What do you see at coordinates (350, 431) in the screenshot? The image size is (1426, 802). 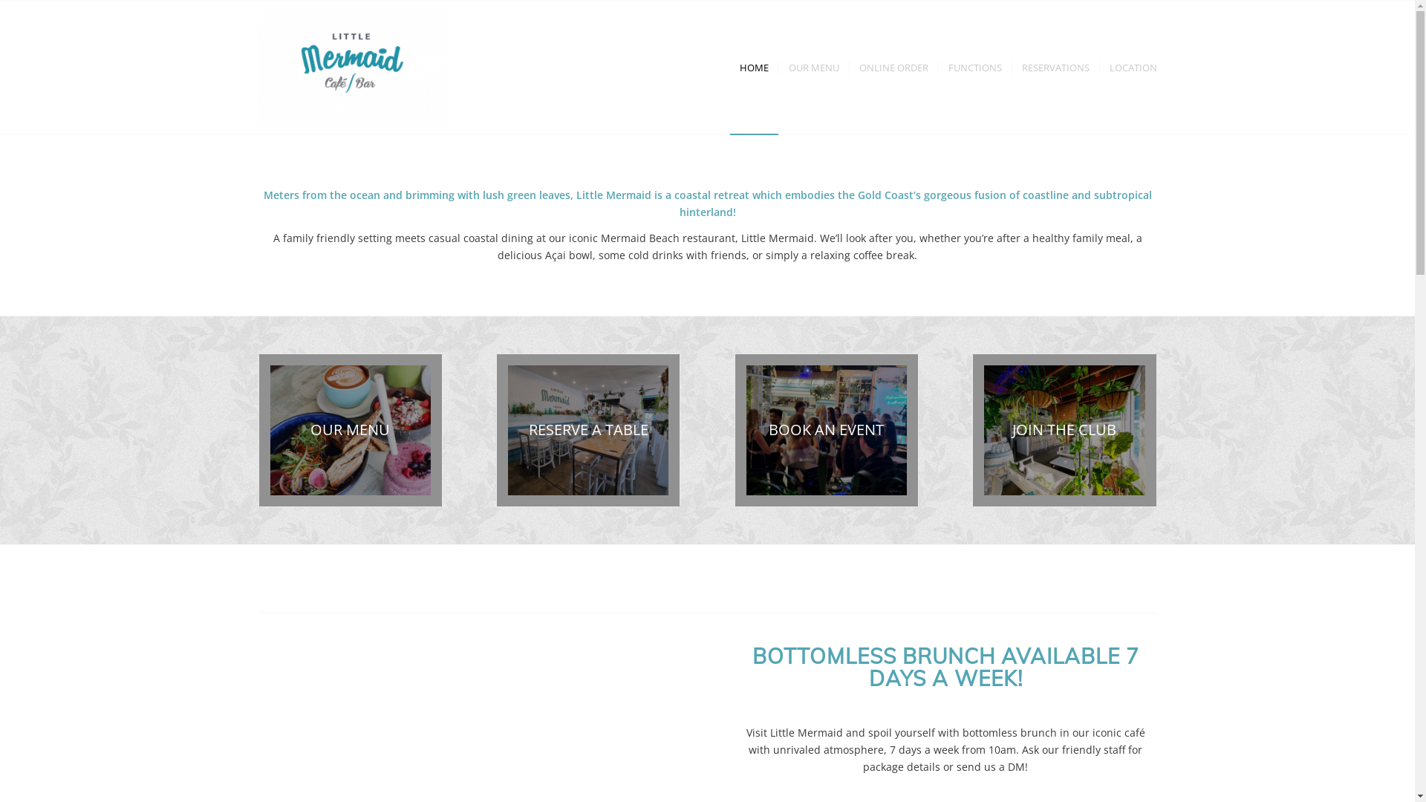 I see `IMG_0433` at bounding box center [350, 431].